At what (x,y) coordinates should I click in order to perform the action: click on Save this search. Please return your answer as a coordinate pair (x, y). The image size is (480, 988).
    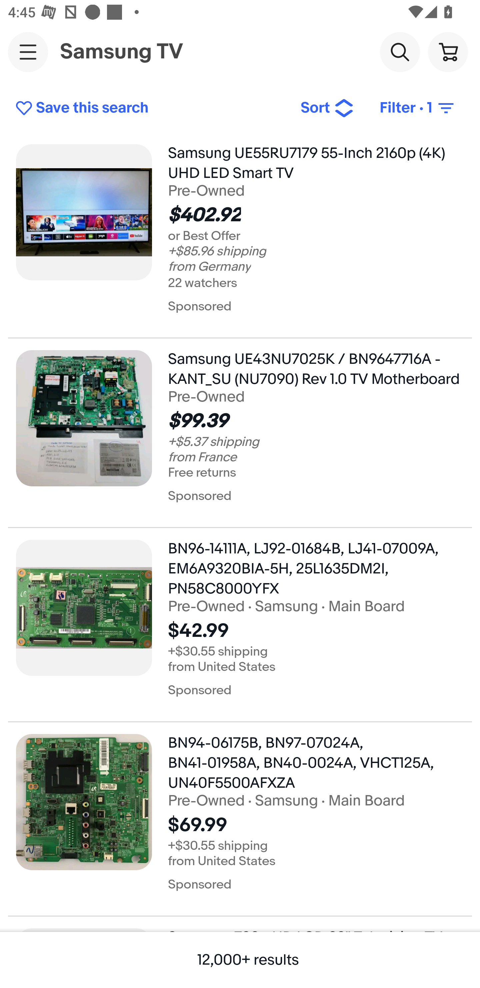
    Looking at the image, I should click on (149, 108).